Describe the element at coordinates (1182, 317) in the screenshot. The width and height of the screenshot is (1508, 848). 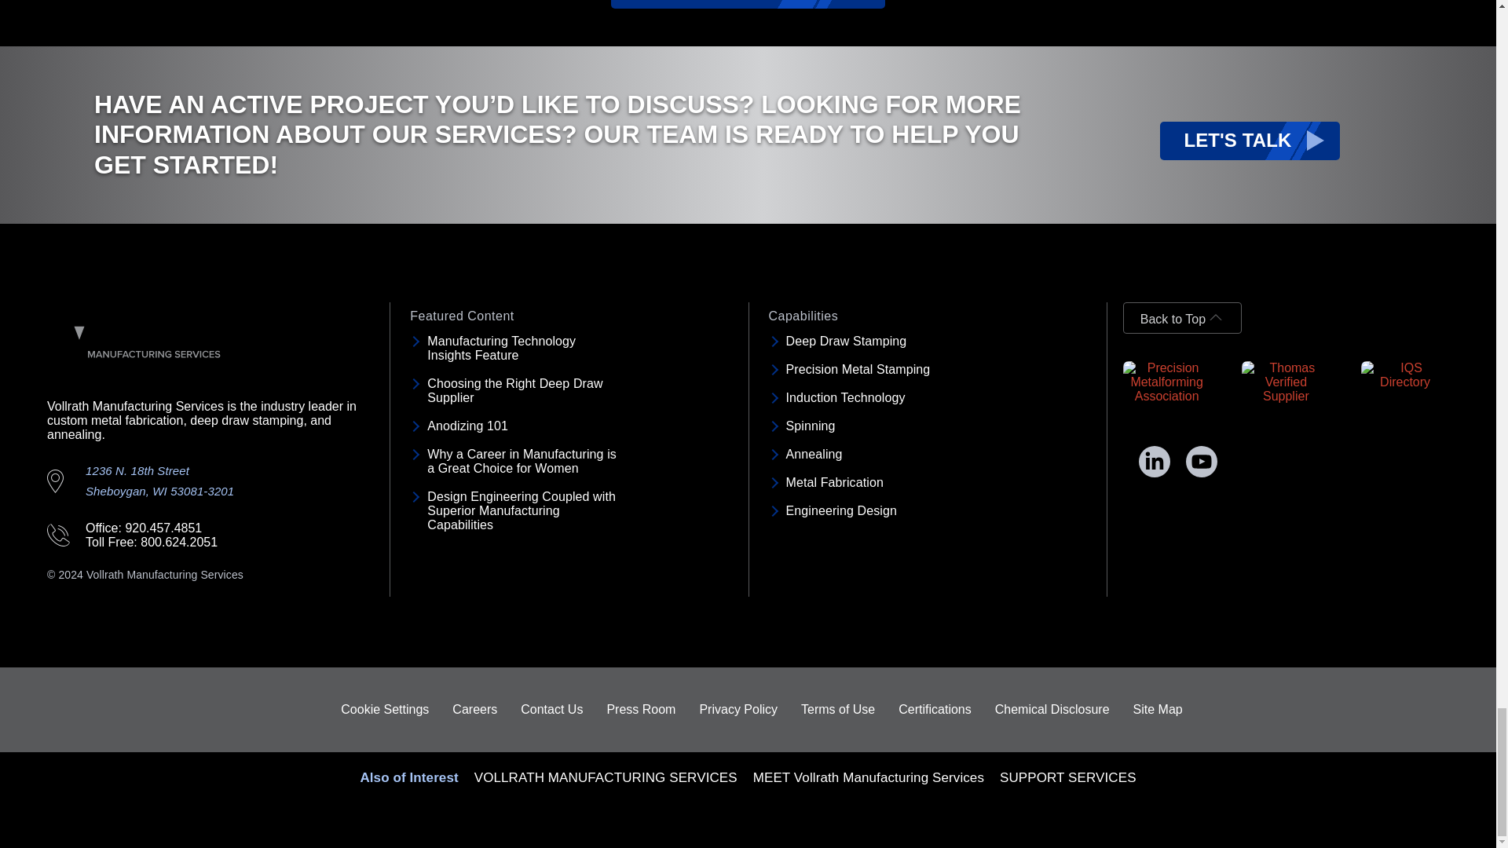
I see `Back to Top` at that location.